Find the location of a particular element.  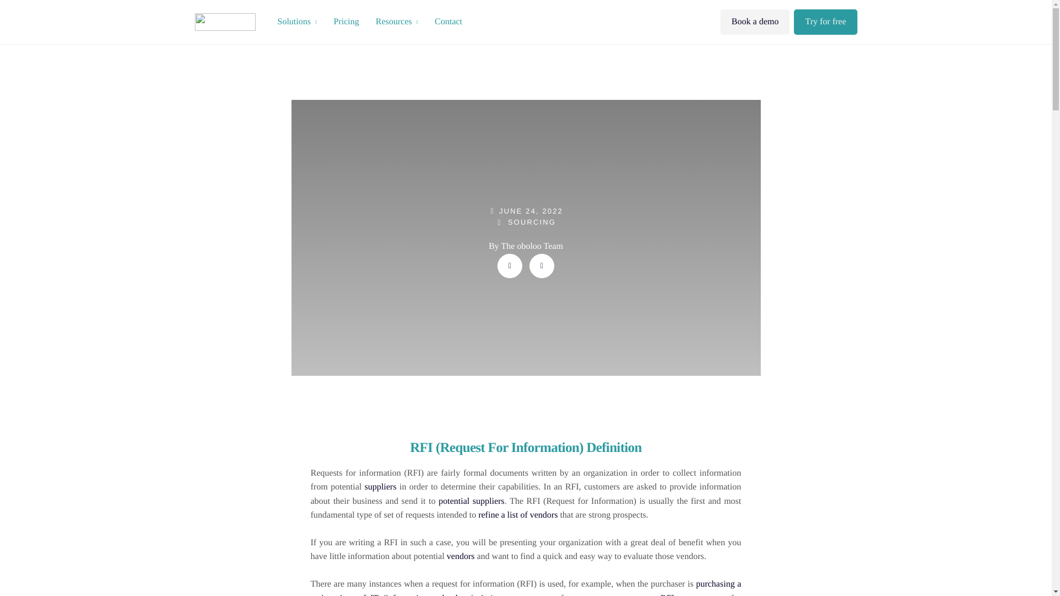

SOURCING is located at coordinates (531, 222).